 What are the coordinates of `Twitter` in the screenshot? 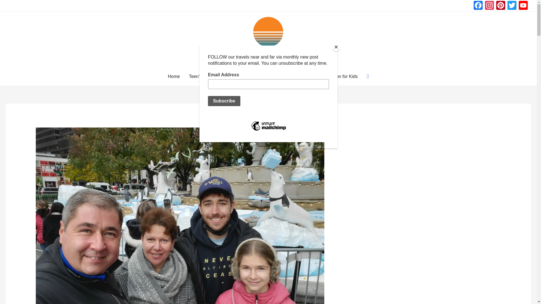 It's located at (512, 6).